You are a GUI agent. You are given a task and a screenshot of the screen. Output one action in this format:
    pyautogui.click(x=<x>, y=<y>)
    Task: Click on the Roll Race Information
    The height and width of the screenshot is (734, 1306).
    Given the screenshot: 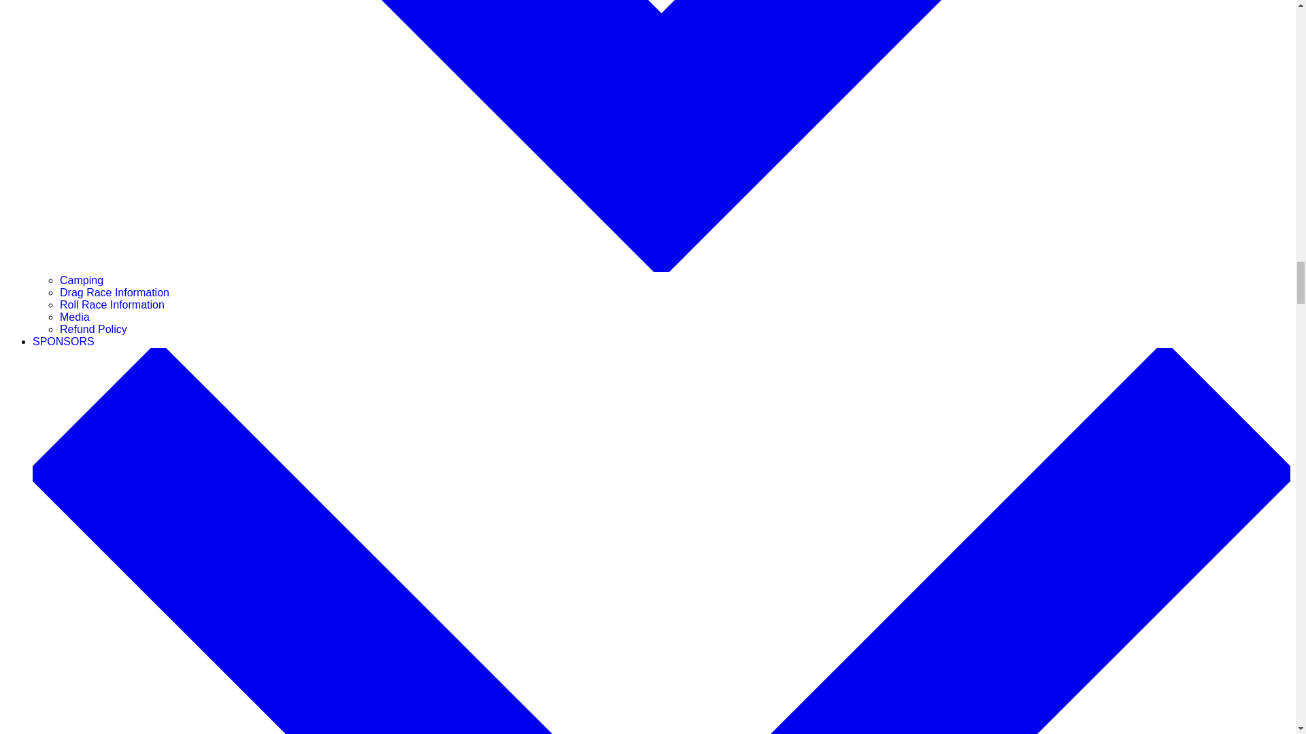 What is the action you would take?
    pyautogui.click(x=112, y=304)
    